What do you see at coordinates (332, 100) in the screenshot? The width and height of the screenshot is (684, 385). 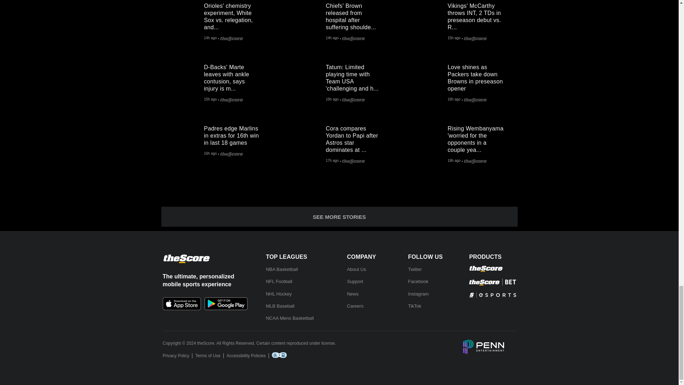 I see `2024-08-11T01:20:25.000Z` at bounding box center [332, 100].